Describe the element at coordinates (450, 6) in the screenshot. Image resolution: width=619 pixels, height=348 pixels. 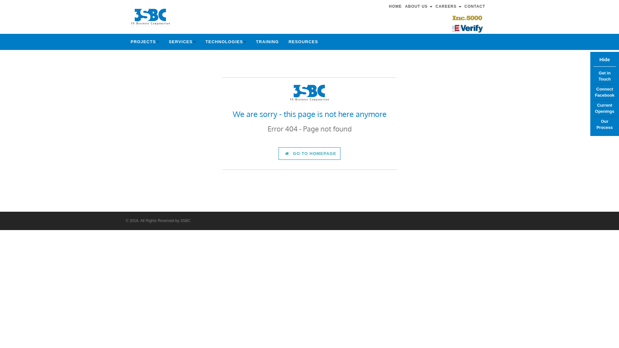
I see `CAREERS` at that location.